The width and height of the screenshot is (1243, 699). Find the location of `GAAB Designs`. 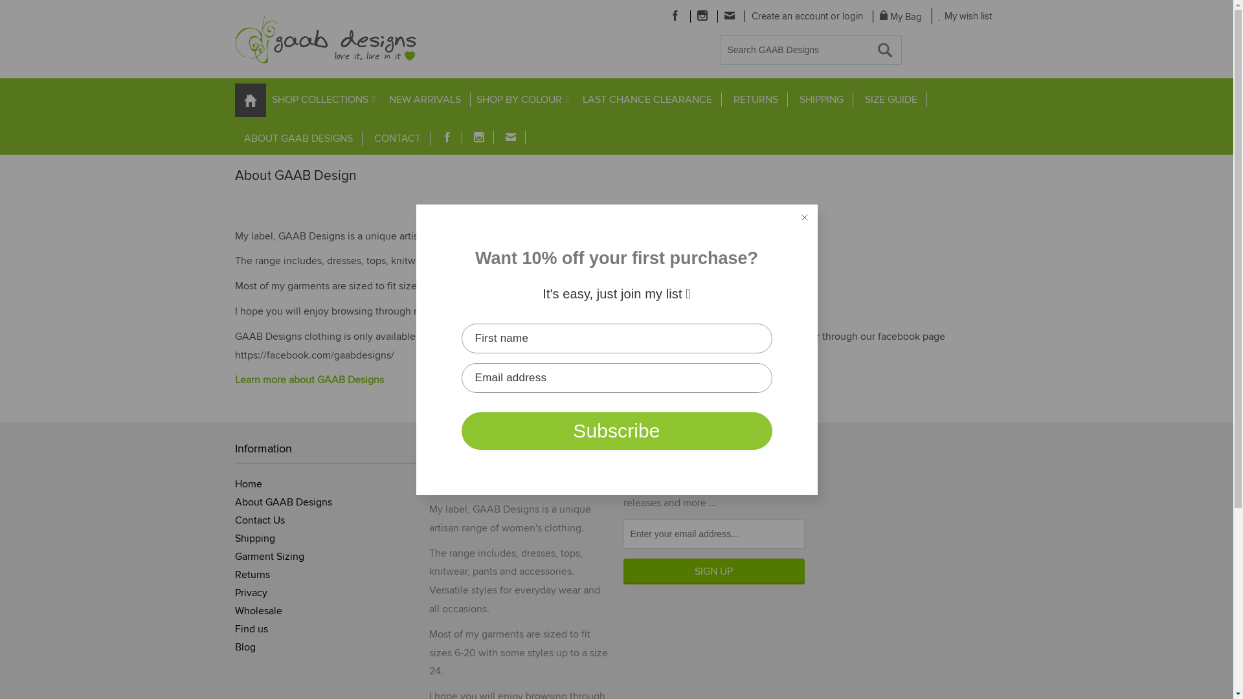

GAAB Designs is located at coordinates (325, 39).